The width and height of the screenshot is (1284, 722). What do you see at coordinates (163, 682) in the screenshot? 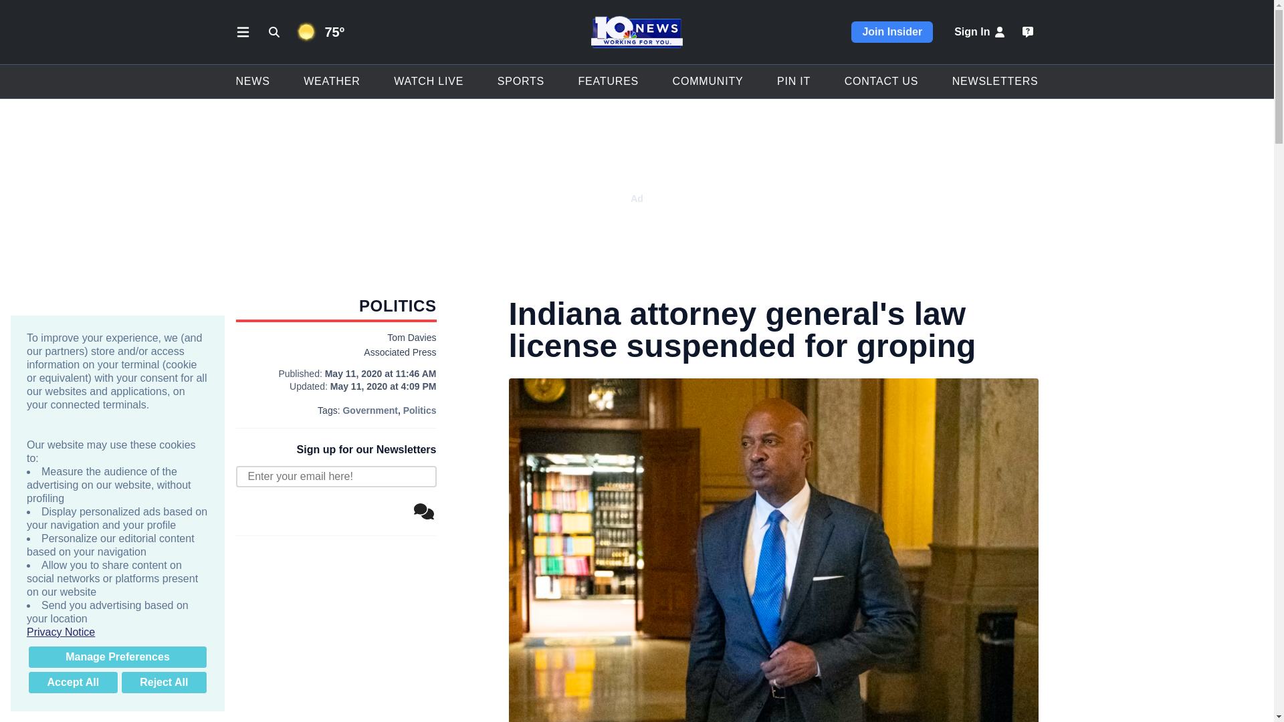
I see `Reject All` at bounding box center [163, 682].